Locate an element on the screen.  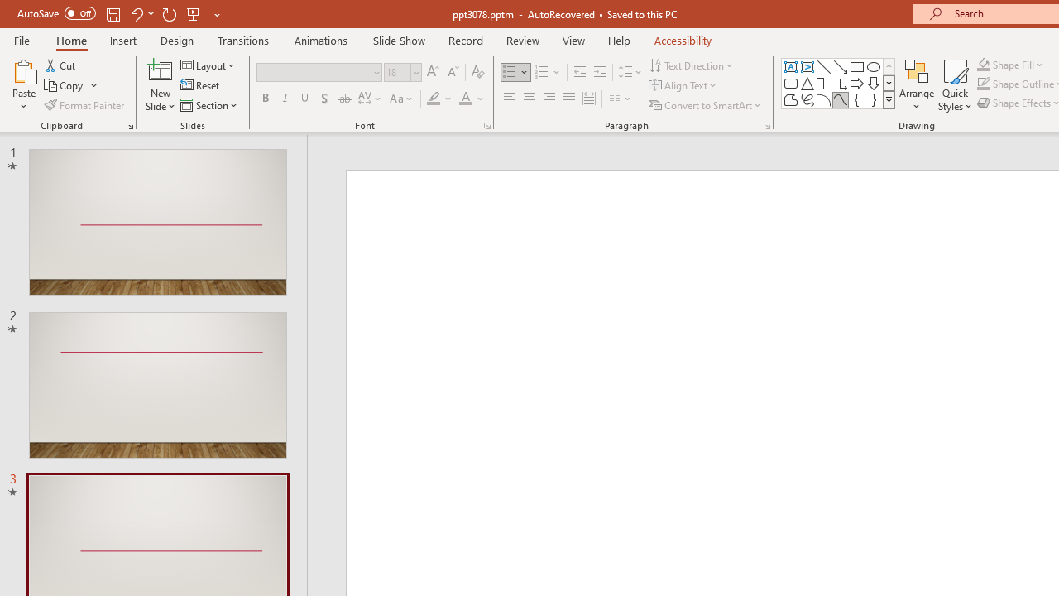
Numbering is located at coordinates (548, 73).